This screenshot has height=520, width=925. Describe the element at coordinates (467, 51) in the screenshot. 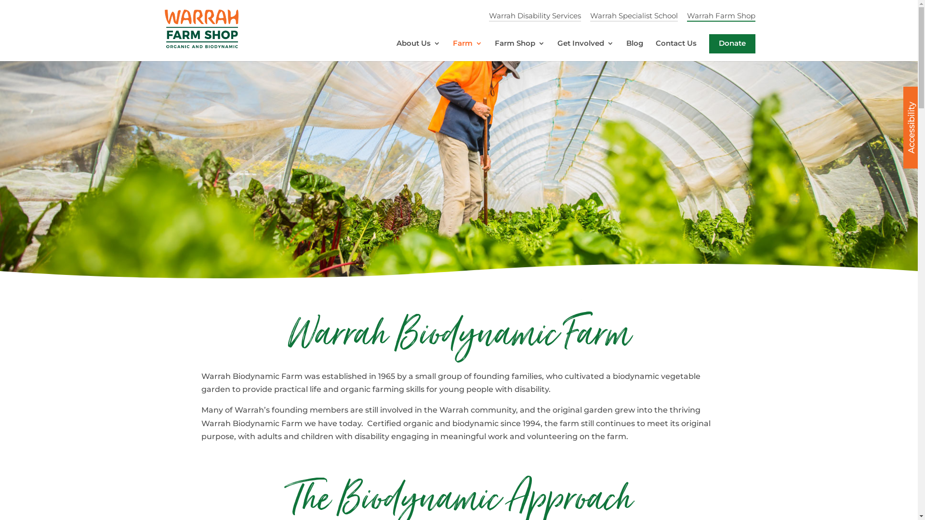

I see `Farm` at that location.